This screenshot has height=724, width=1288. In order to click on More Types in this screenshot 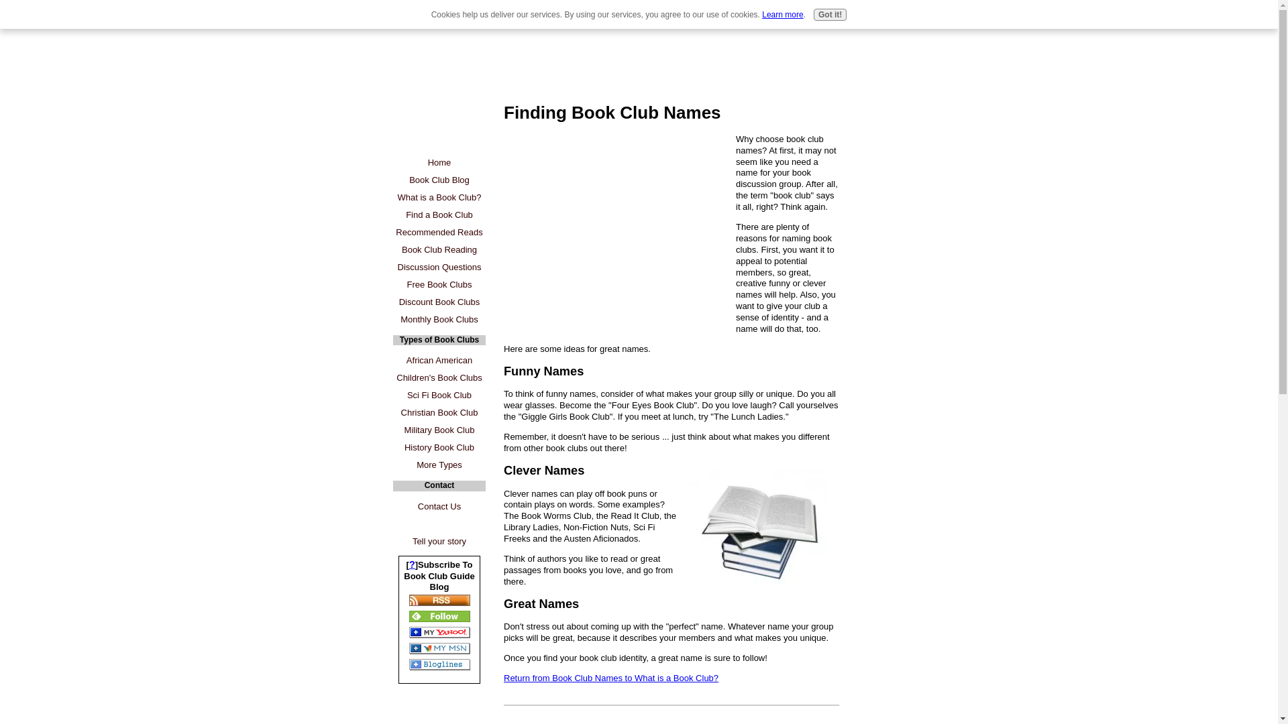, I will do `click(439, 465)`.